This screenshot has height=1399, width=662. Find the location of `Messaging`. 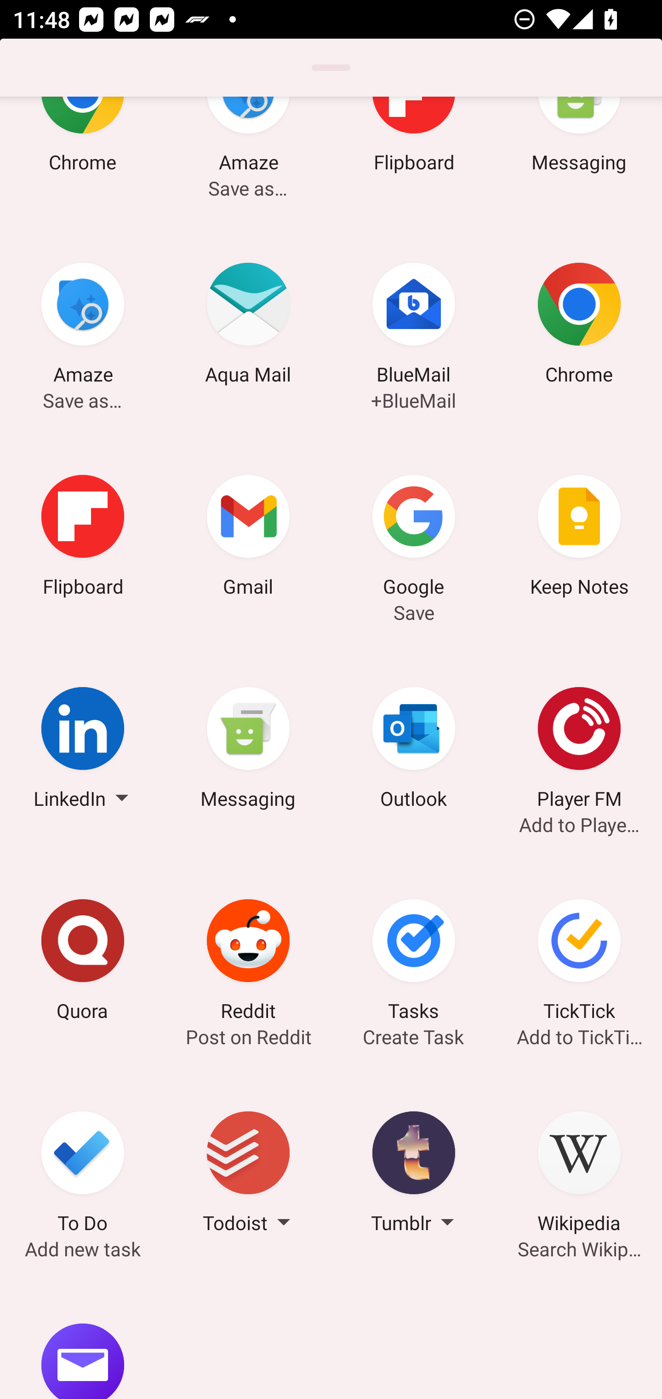

Messaging is located at coordinates (248, 750).